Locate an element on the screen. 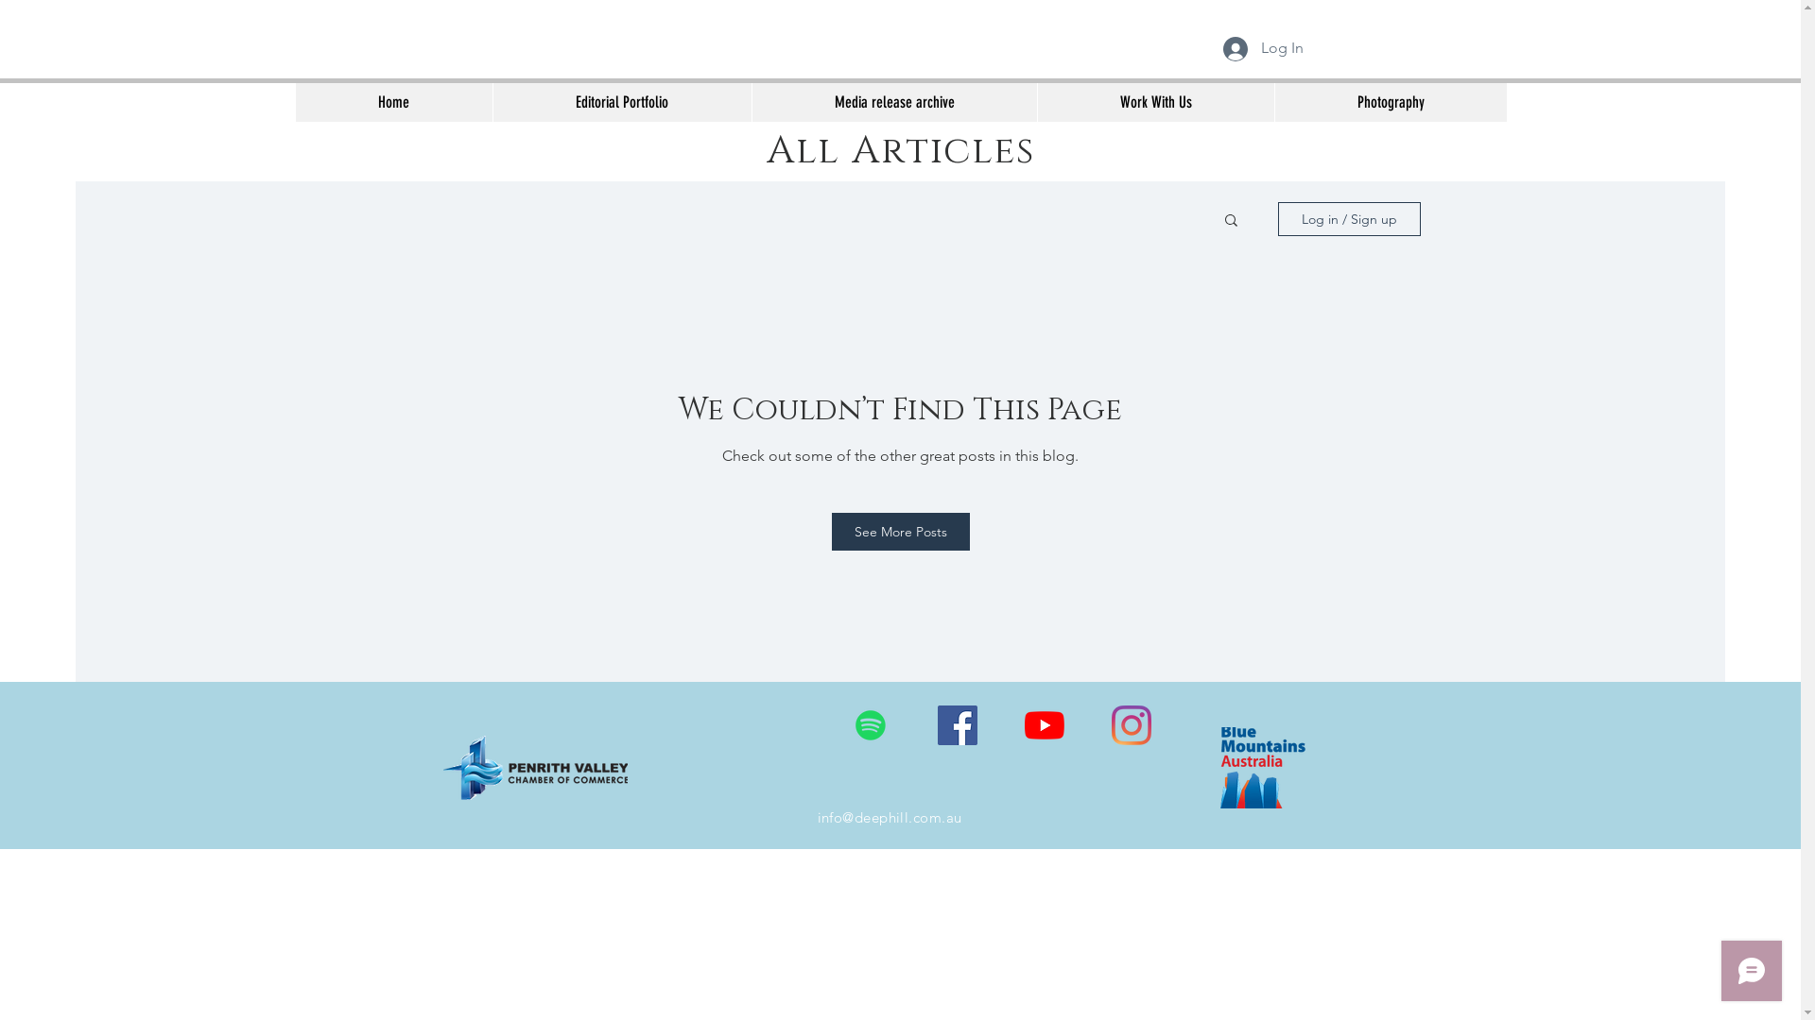 The image size is (1815, 1020). Log In is located at coordinates (1263, 48).